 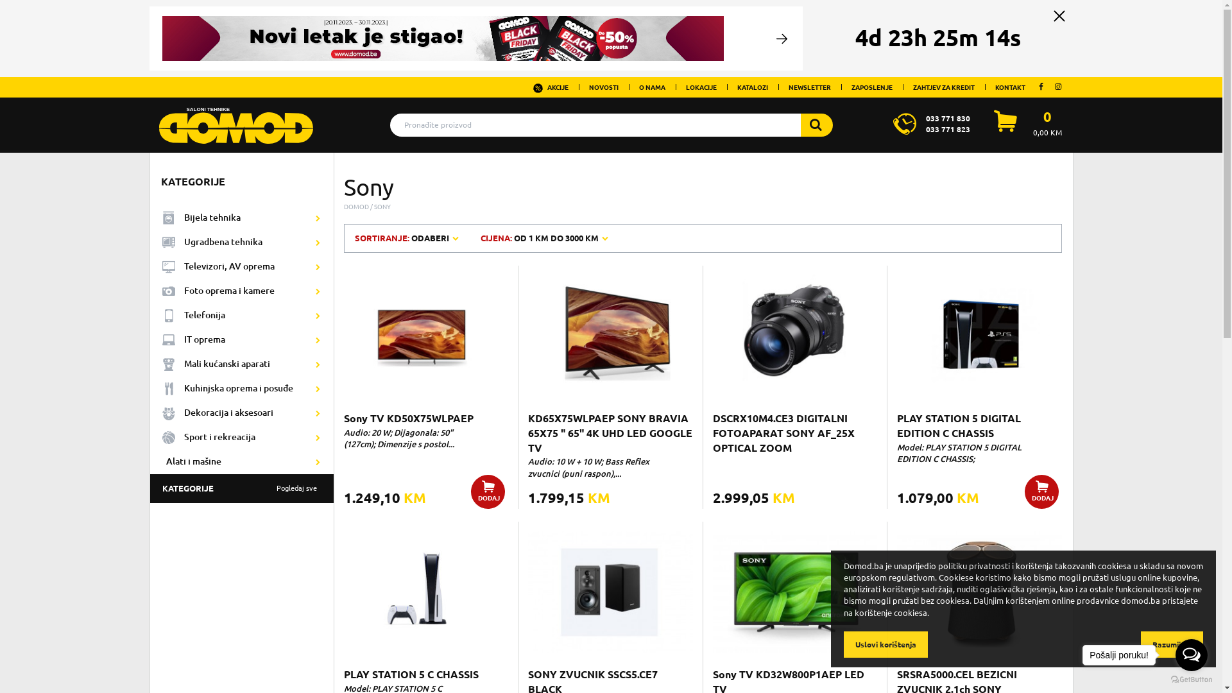 What do you see at coordinates (810, 87) in the screenshot?
I see `NEWSLETTER` at bounding box center [810, 87].